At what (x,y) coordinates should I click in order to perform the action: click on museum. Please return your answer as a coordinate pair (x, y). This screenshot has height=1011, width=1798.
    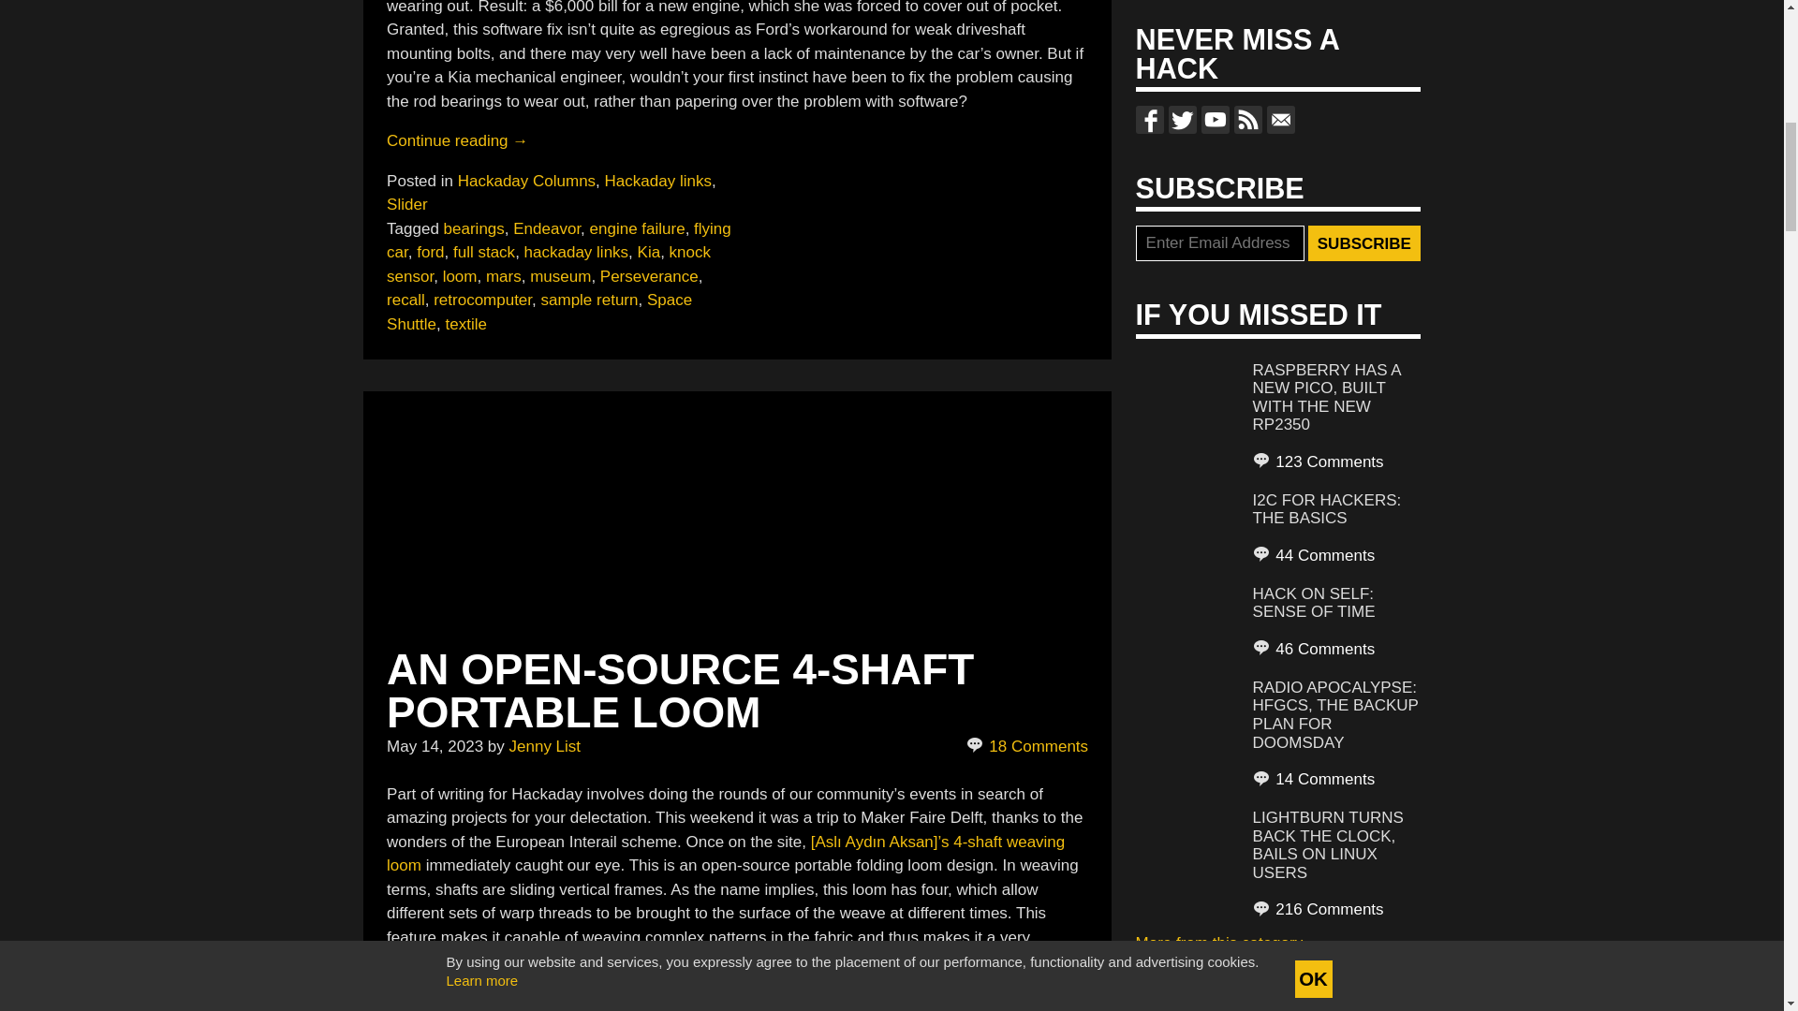
    Looking at the image, I should click on (560, 276).